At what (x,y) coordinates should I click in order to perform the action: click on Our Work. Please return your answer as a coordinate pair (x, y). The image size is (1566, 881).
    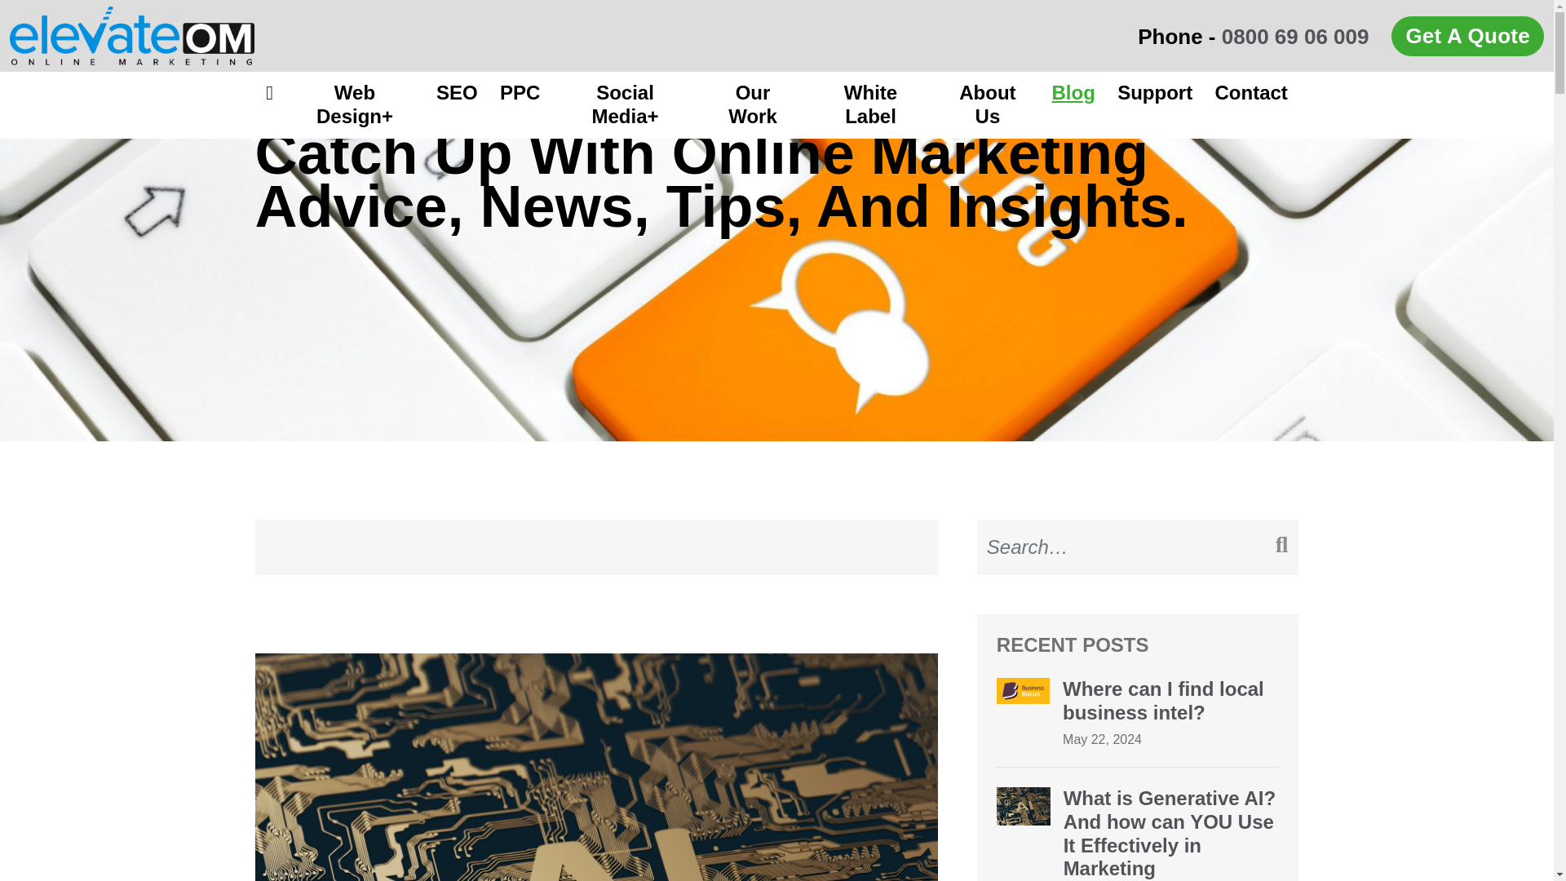
    Looking at the image, I should click on (752, 104).